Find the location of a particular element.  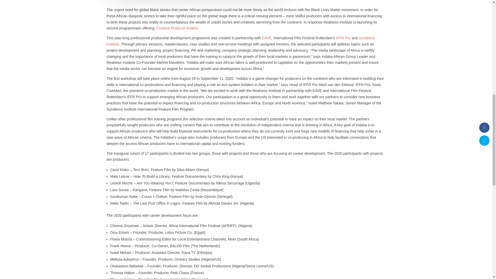

Creative Producer Indaba is located at coordinates (177, 28).